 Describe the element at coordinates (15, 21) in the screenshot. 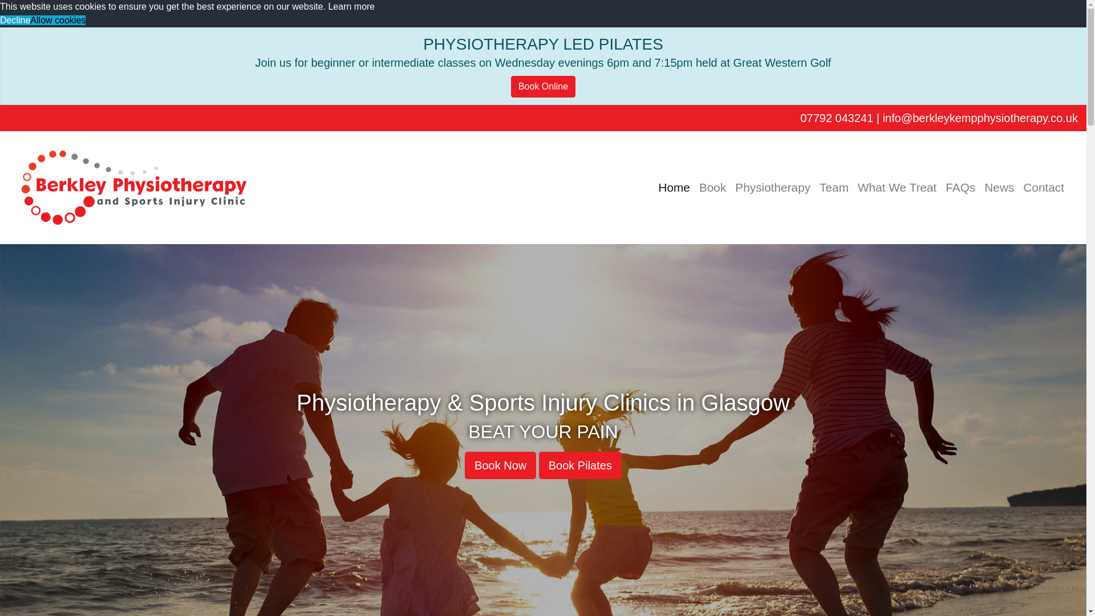

I see `Decline` at that location.